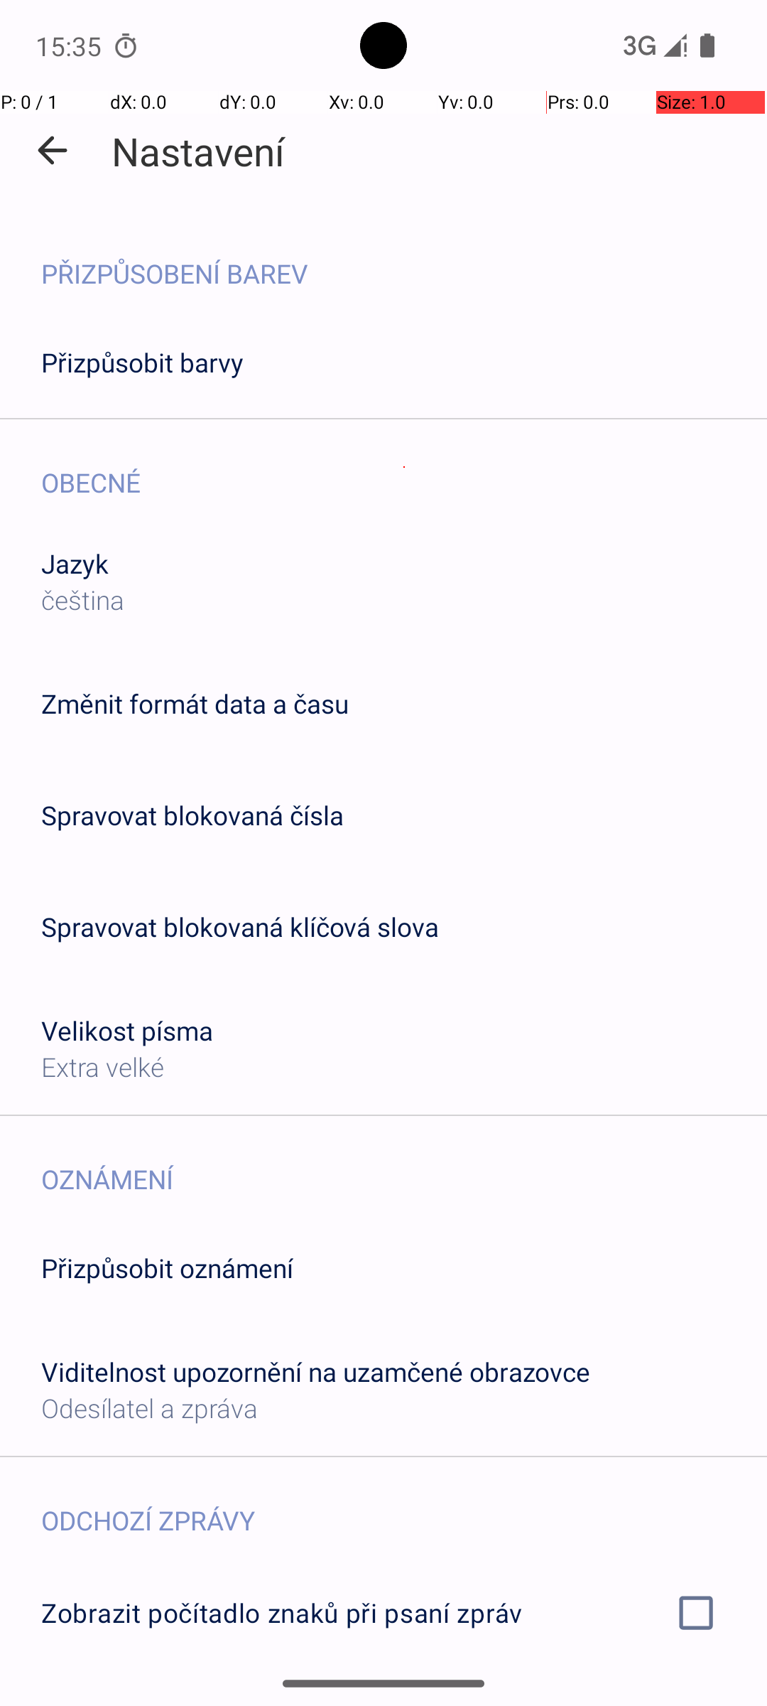 This screenshot has height=1706, width=767. Describe the element at coordinates (75, 563) in the screenshot. I see `Jazyk` at that location.